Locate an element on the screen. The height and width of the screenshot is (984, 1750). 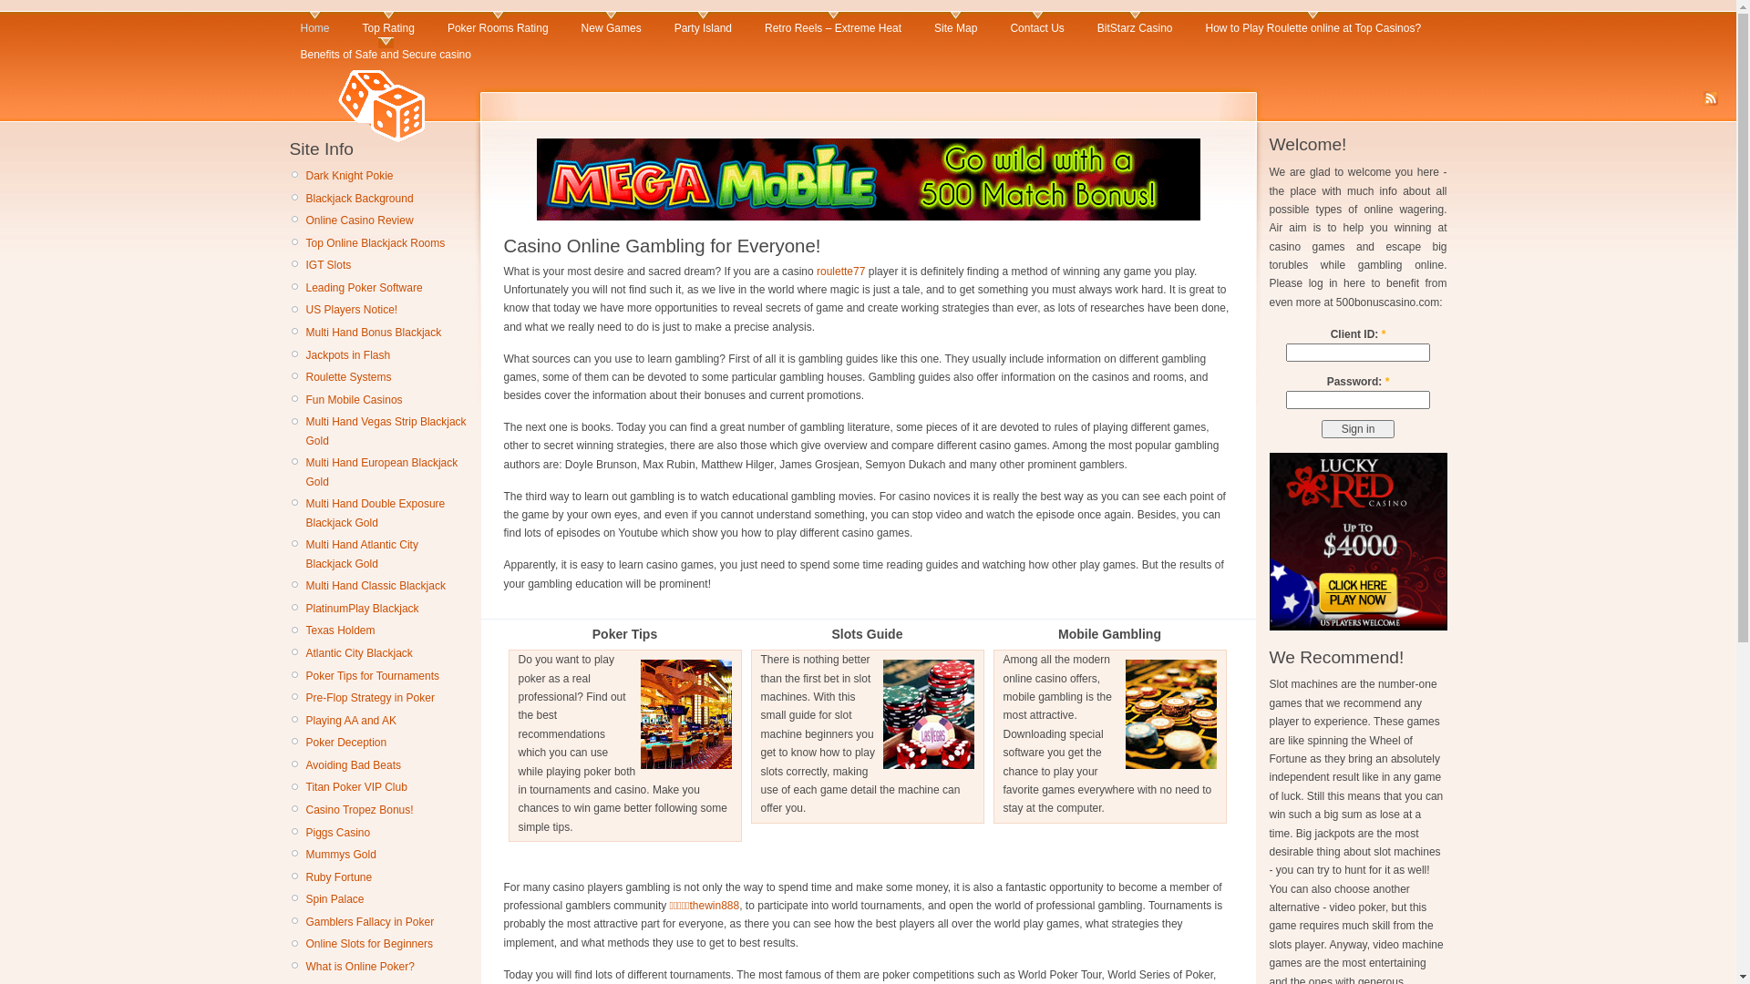
US Players Notice! is located at coordinates (352, 310).